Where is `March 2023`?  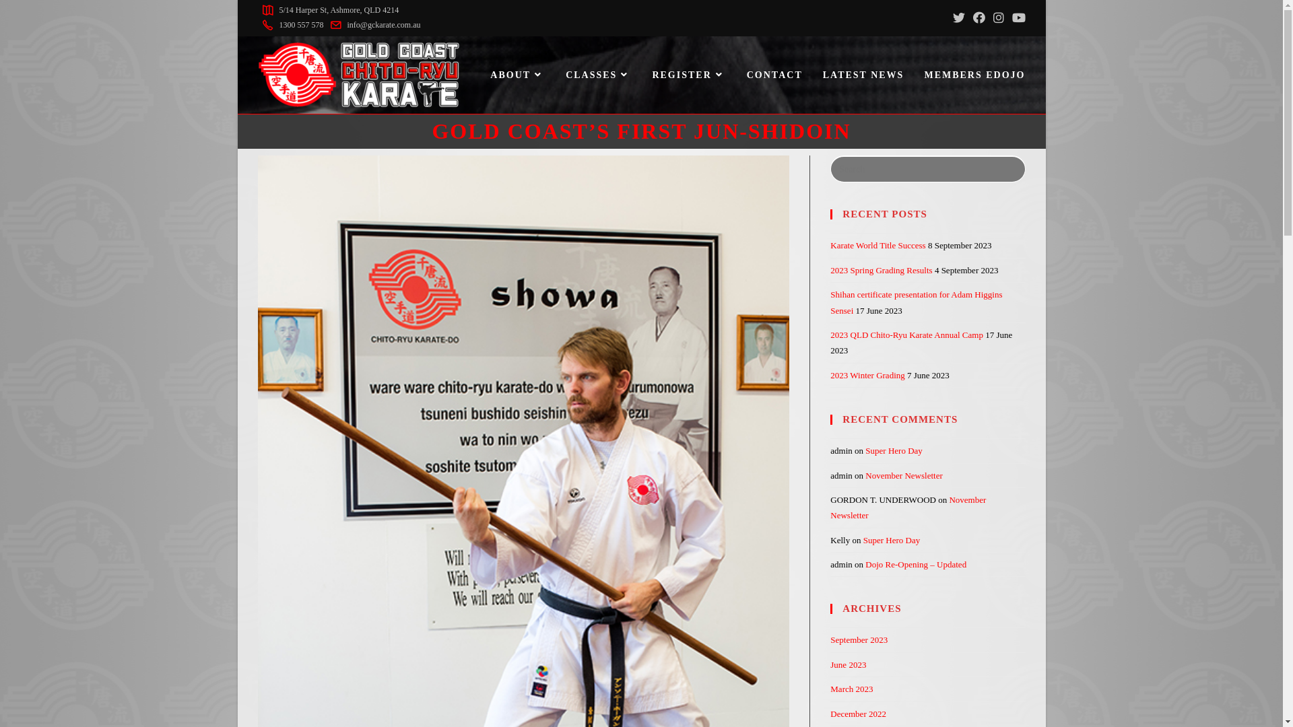 March 2023 is located at coordinates (851, 689).